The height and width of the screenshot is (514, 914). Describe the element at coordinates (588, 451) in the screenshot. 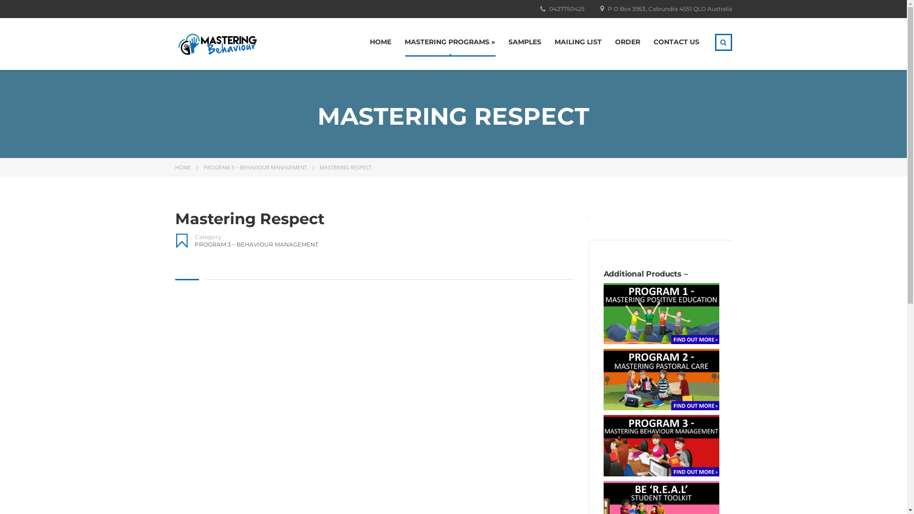

I see `Subscribe` at that location.